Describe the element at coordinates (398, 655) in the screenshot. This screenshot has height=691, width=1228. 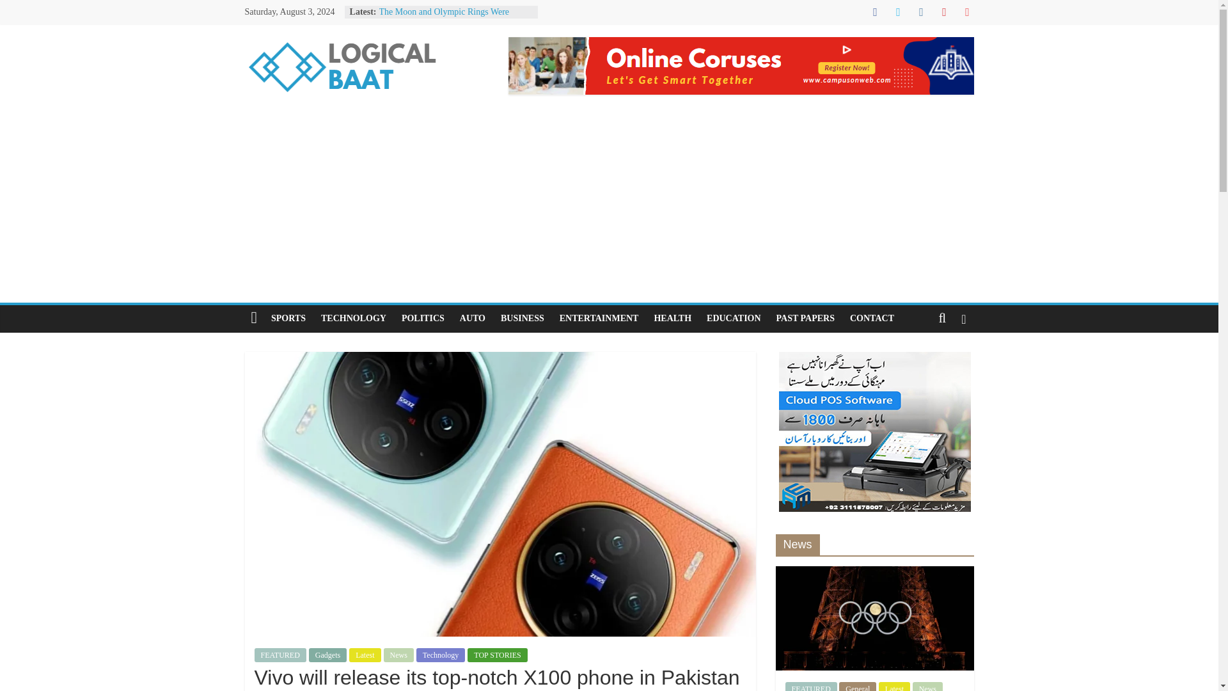
I see `News` at that location.